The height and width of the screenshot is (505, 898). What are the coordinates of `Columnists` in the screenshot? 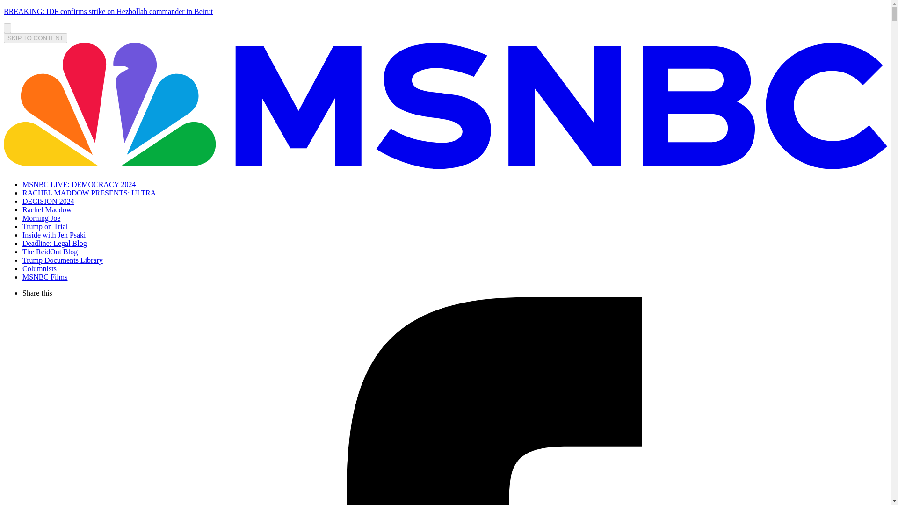 It's located at (39, 268).